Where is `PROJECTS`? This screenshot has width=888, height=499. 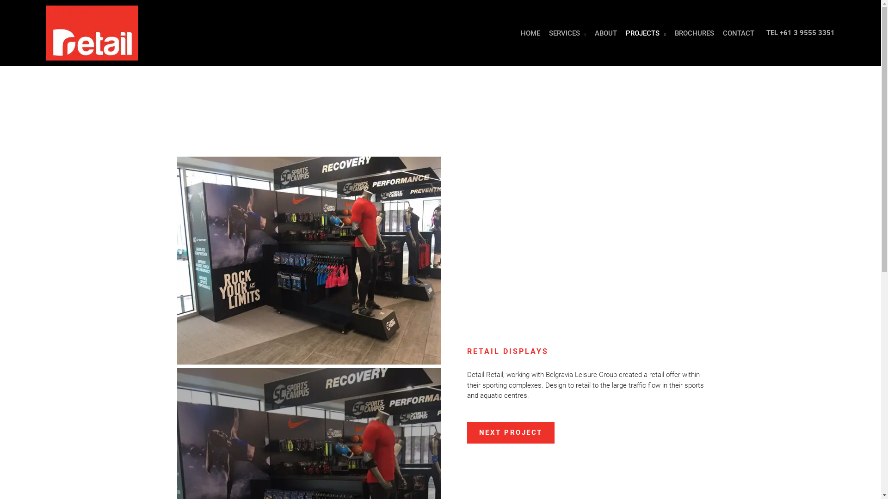
PROJECTS is located at coordinates (641, 33).